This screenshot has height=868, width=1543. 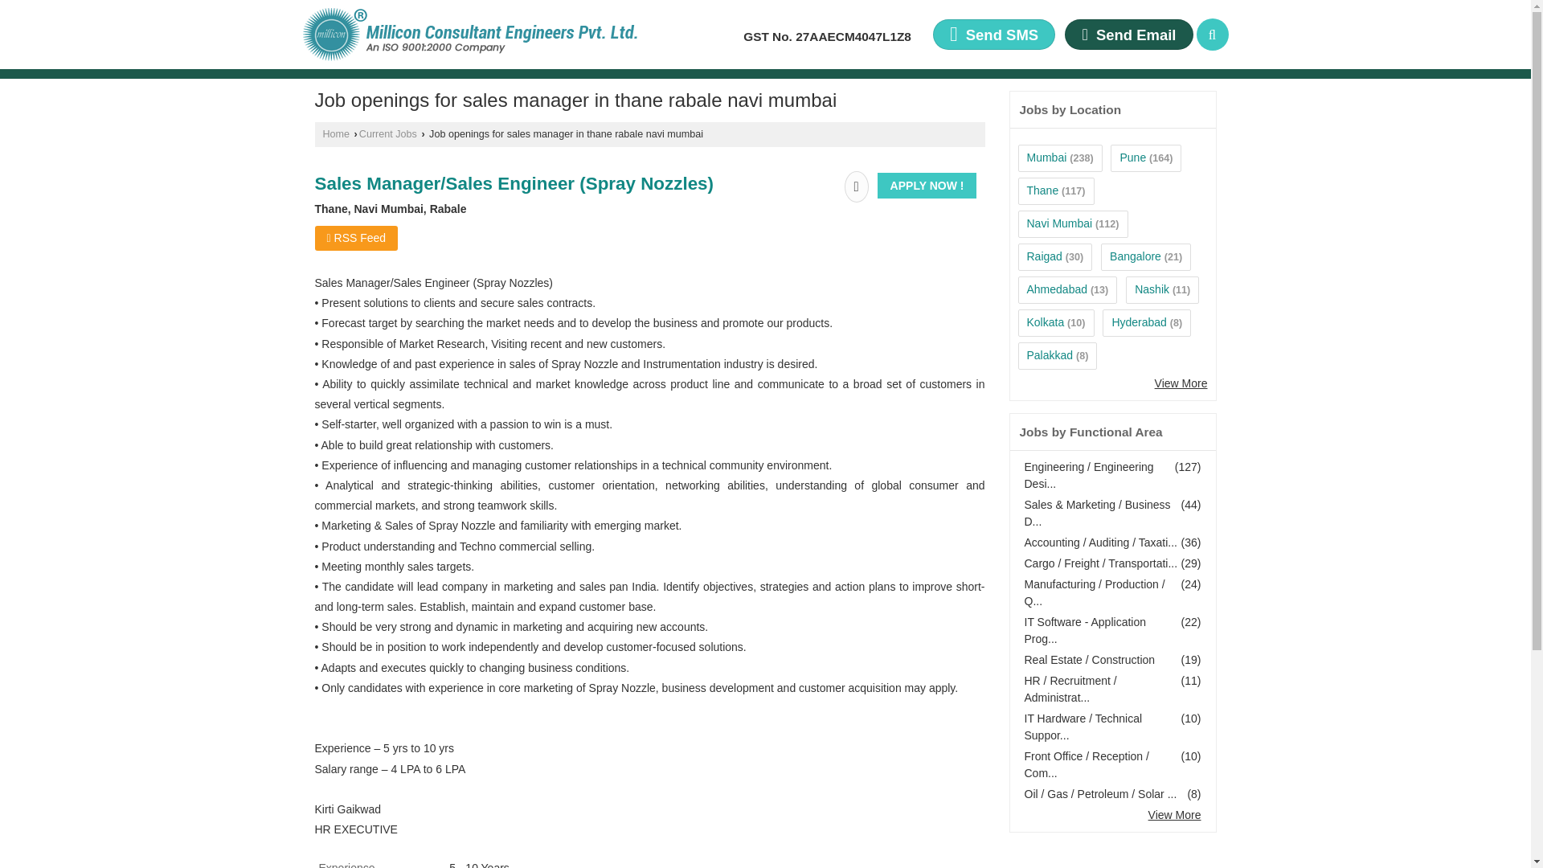 I want to click on Search, so click(x=1212, y=34).